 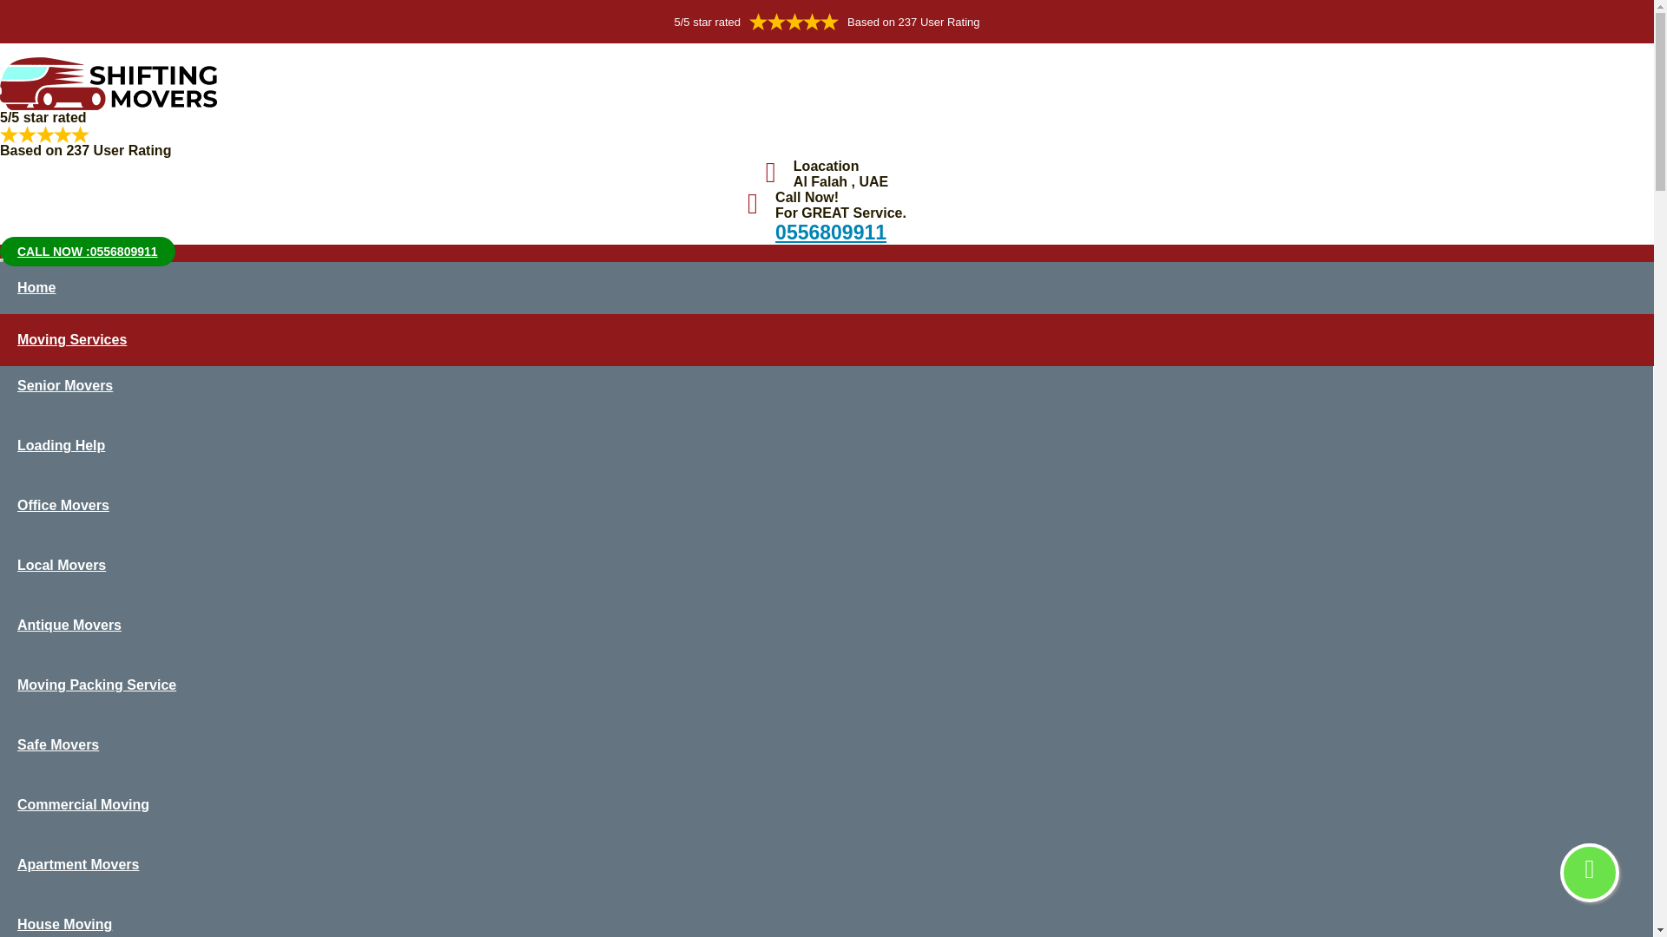 I want to click on 0556809911, so click(x=830, y=232).